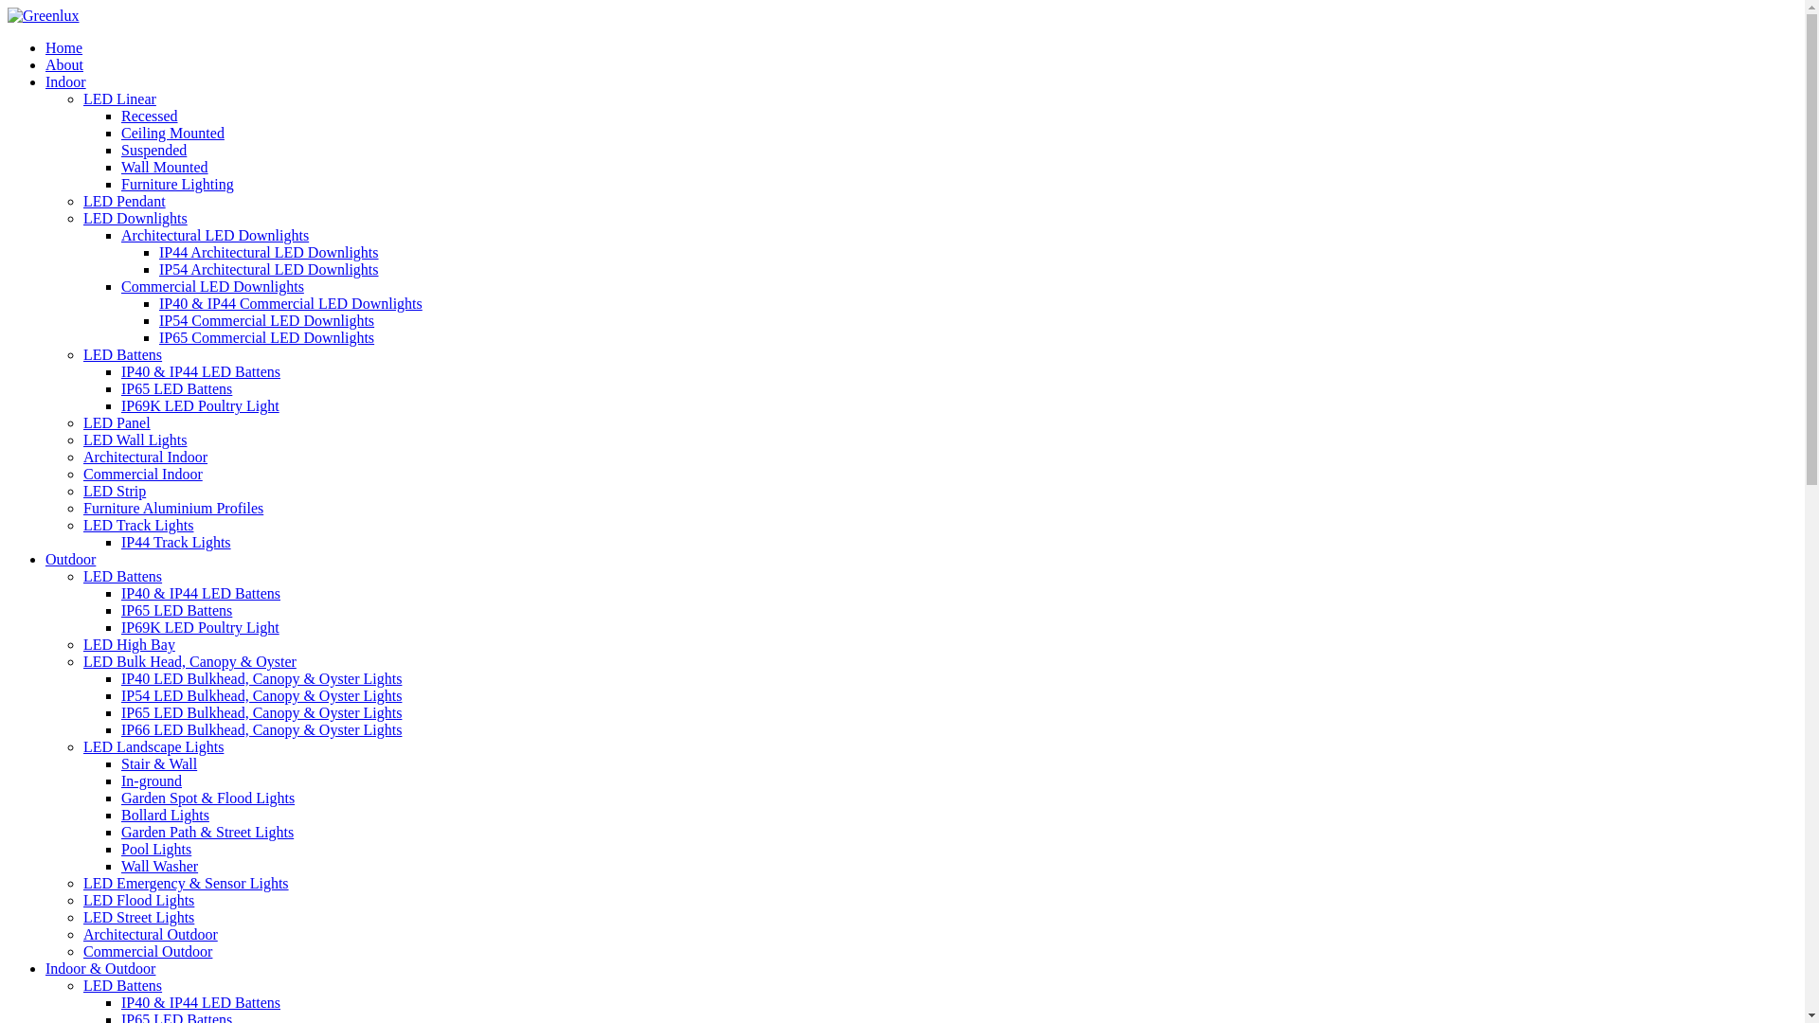 The width and height of the screenshot is (1819, 1023). What do you see at coordinates (215, 235) in the screenshot?
I see `Architectural LED Downlights` at bounding box center [215, 235].